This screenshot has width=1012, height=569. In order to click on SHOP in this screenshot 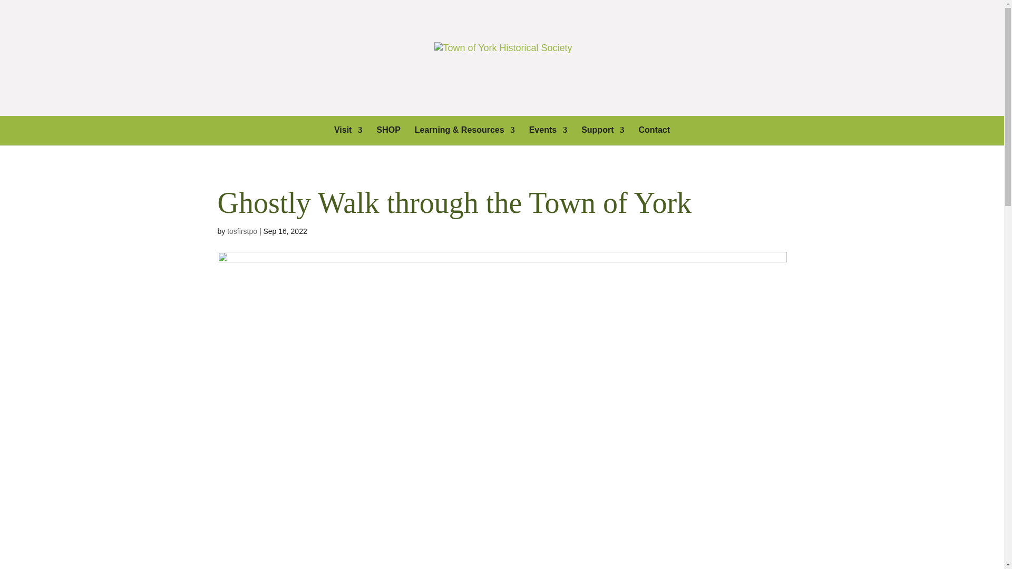, I will do `click(388, 136)`.